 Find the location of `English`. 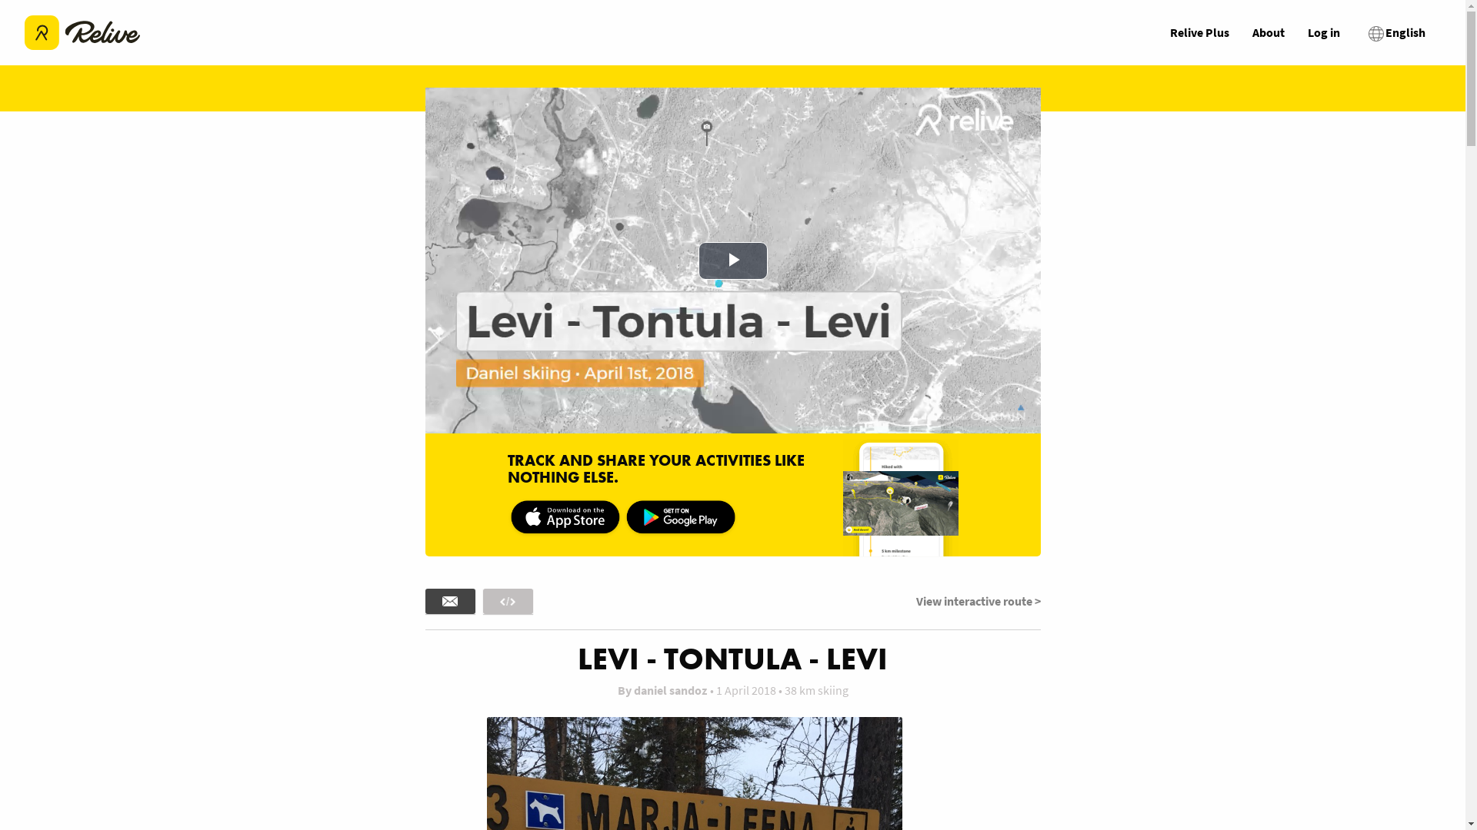

English is located at coordinates (1396, 33).